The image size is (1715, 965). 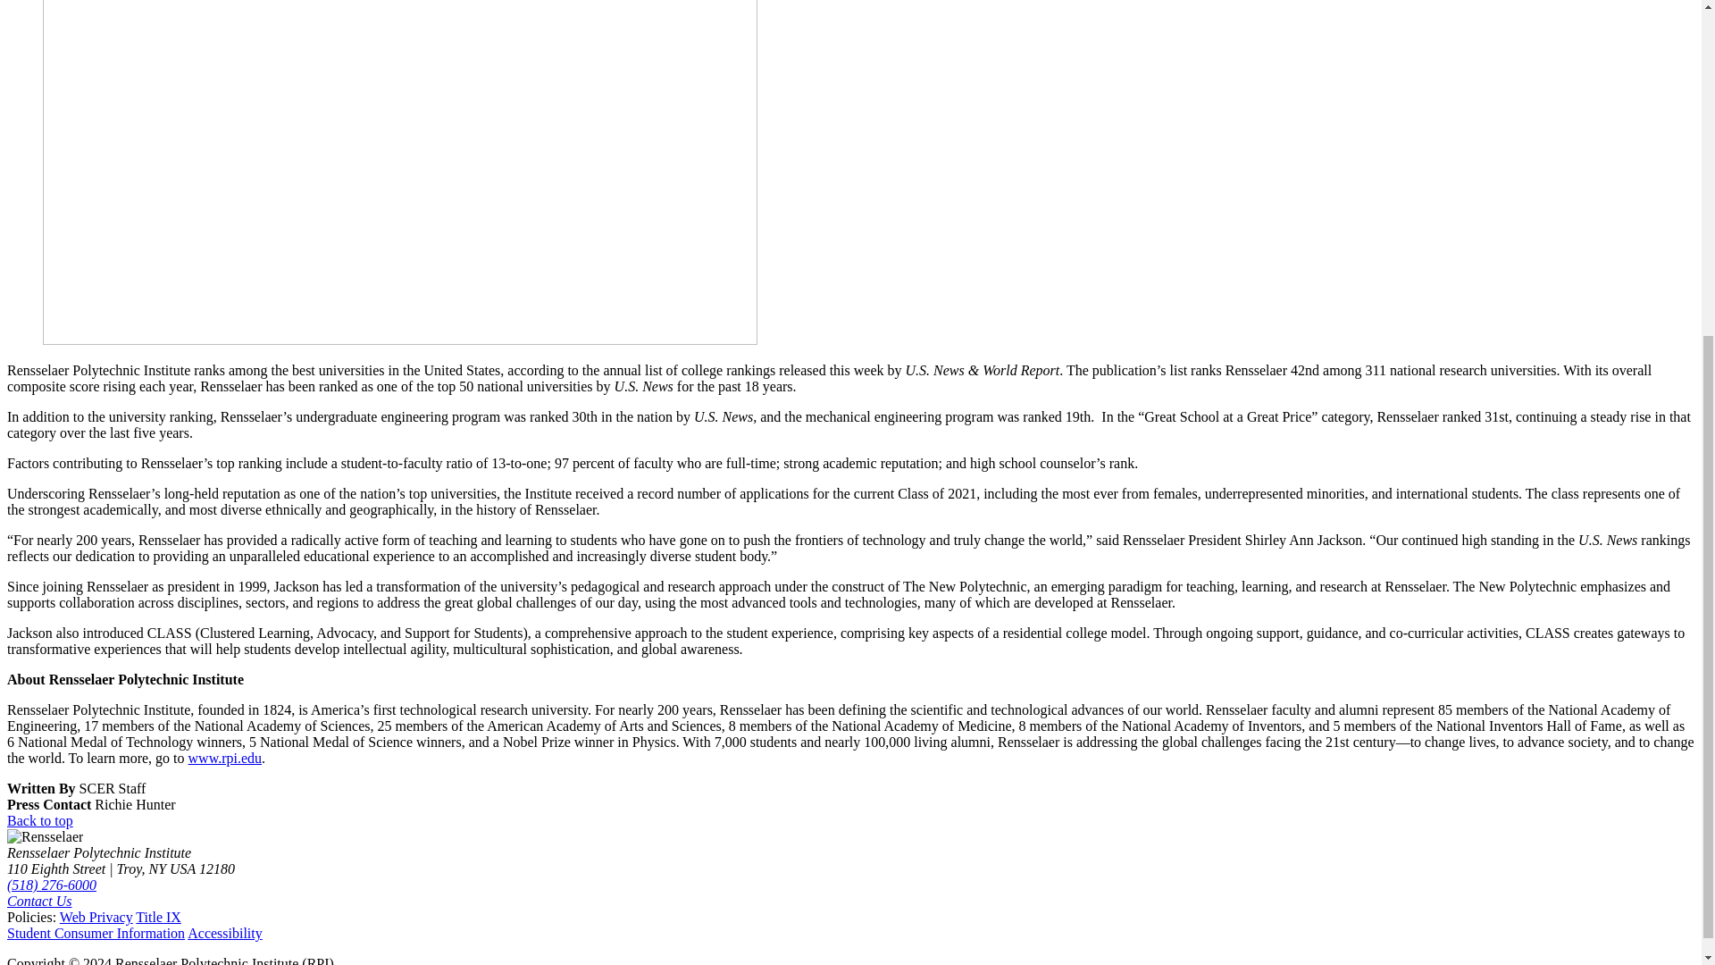 I want to click on Accessibility, so click(x=224, y=933).